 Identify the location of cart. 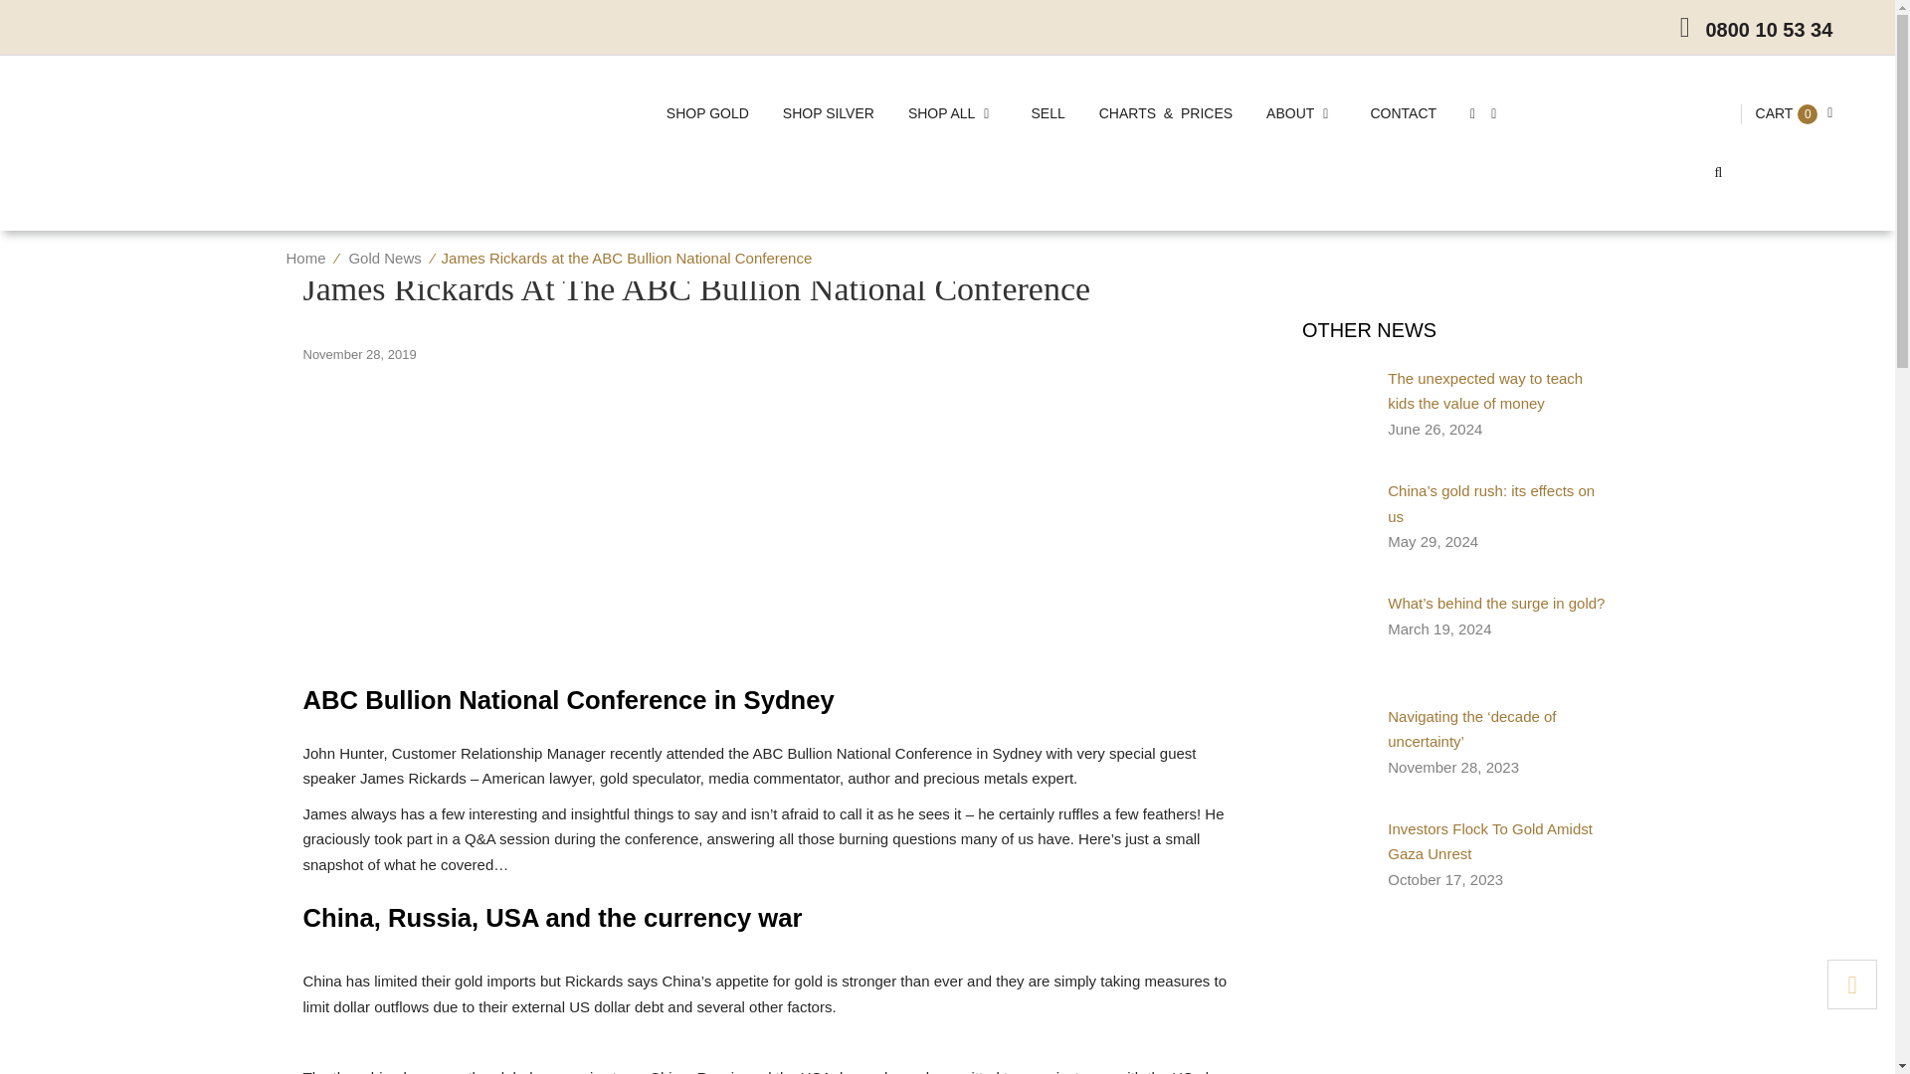
(1774, 113).